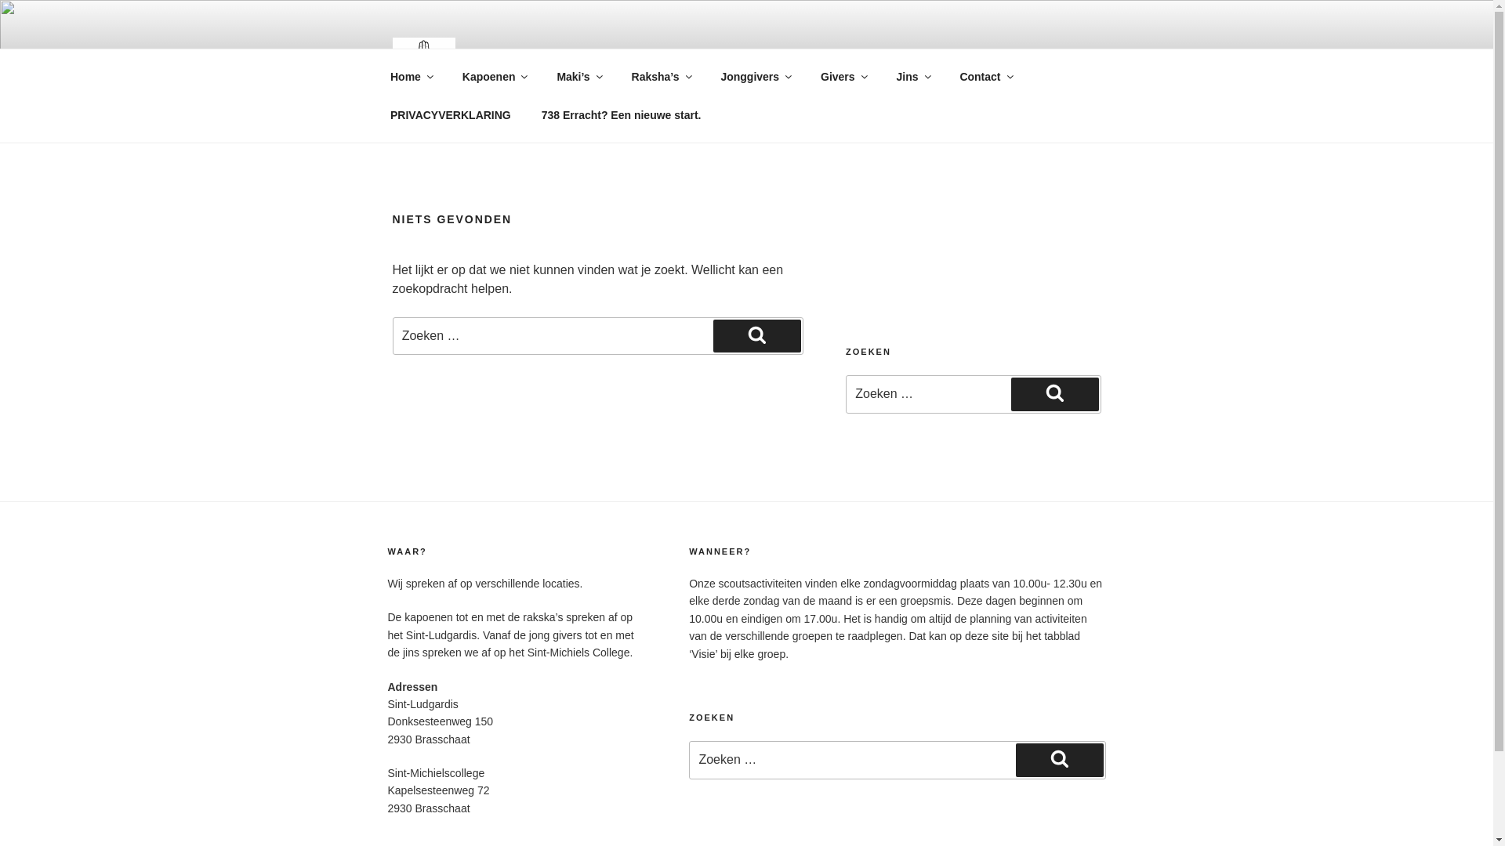  What do you see at coordinates (757, 336) in the screenshot?
I see `Zoeken` at bounding box center [757, 336].